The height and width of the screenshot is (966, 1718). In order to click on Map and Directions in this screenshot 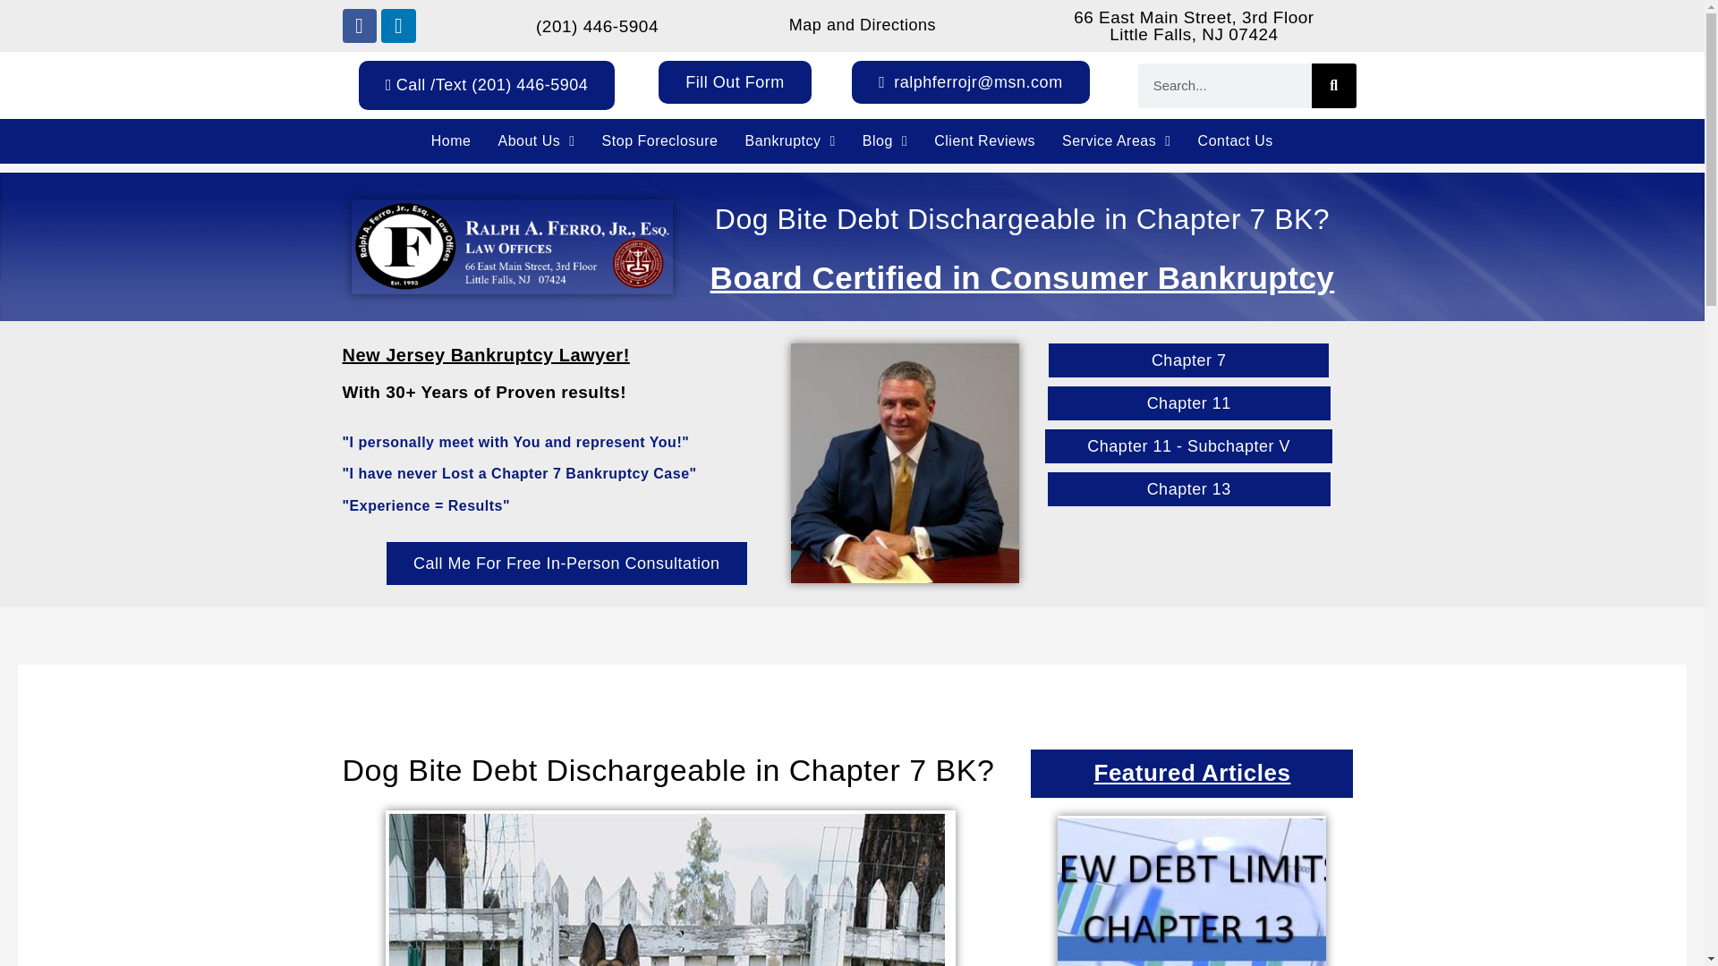, I will do `click(863, 25)`.